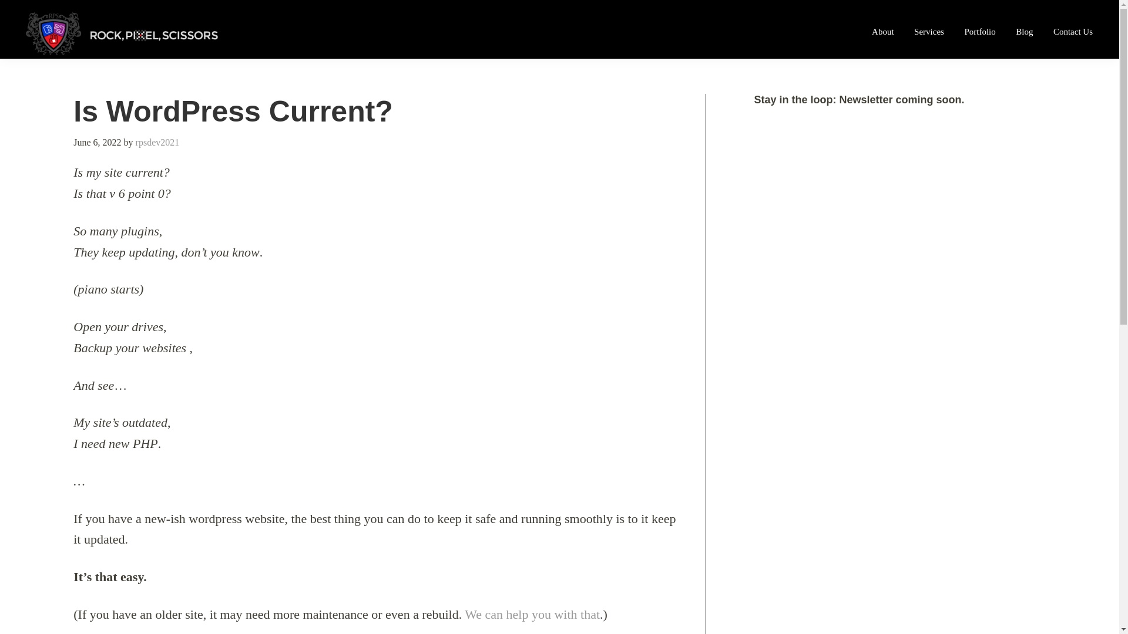 The width and height of the screenshot is (1128, 634). I want to click on Contact Us, so click(1073, 32).